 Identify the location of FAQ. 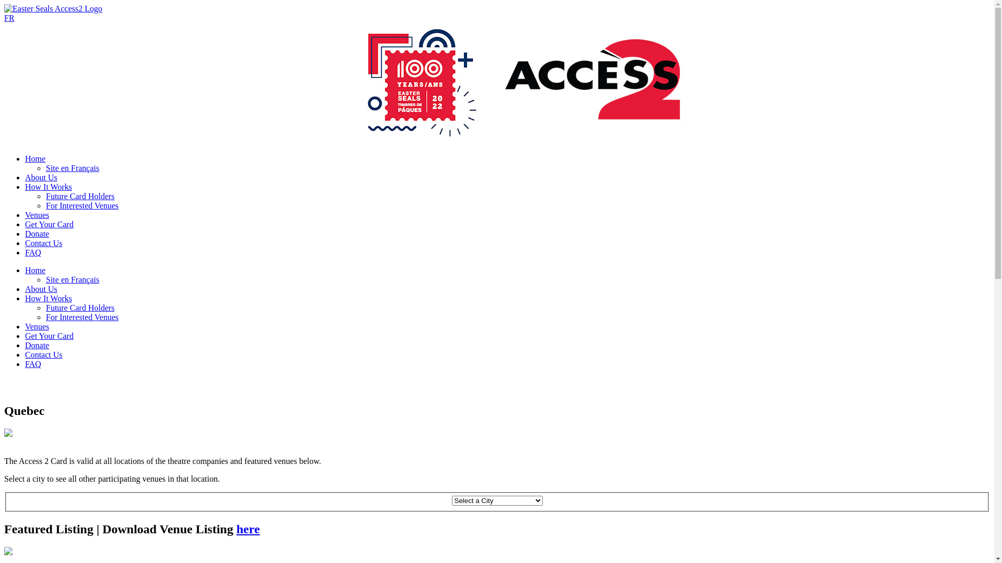
(33, 364).